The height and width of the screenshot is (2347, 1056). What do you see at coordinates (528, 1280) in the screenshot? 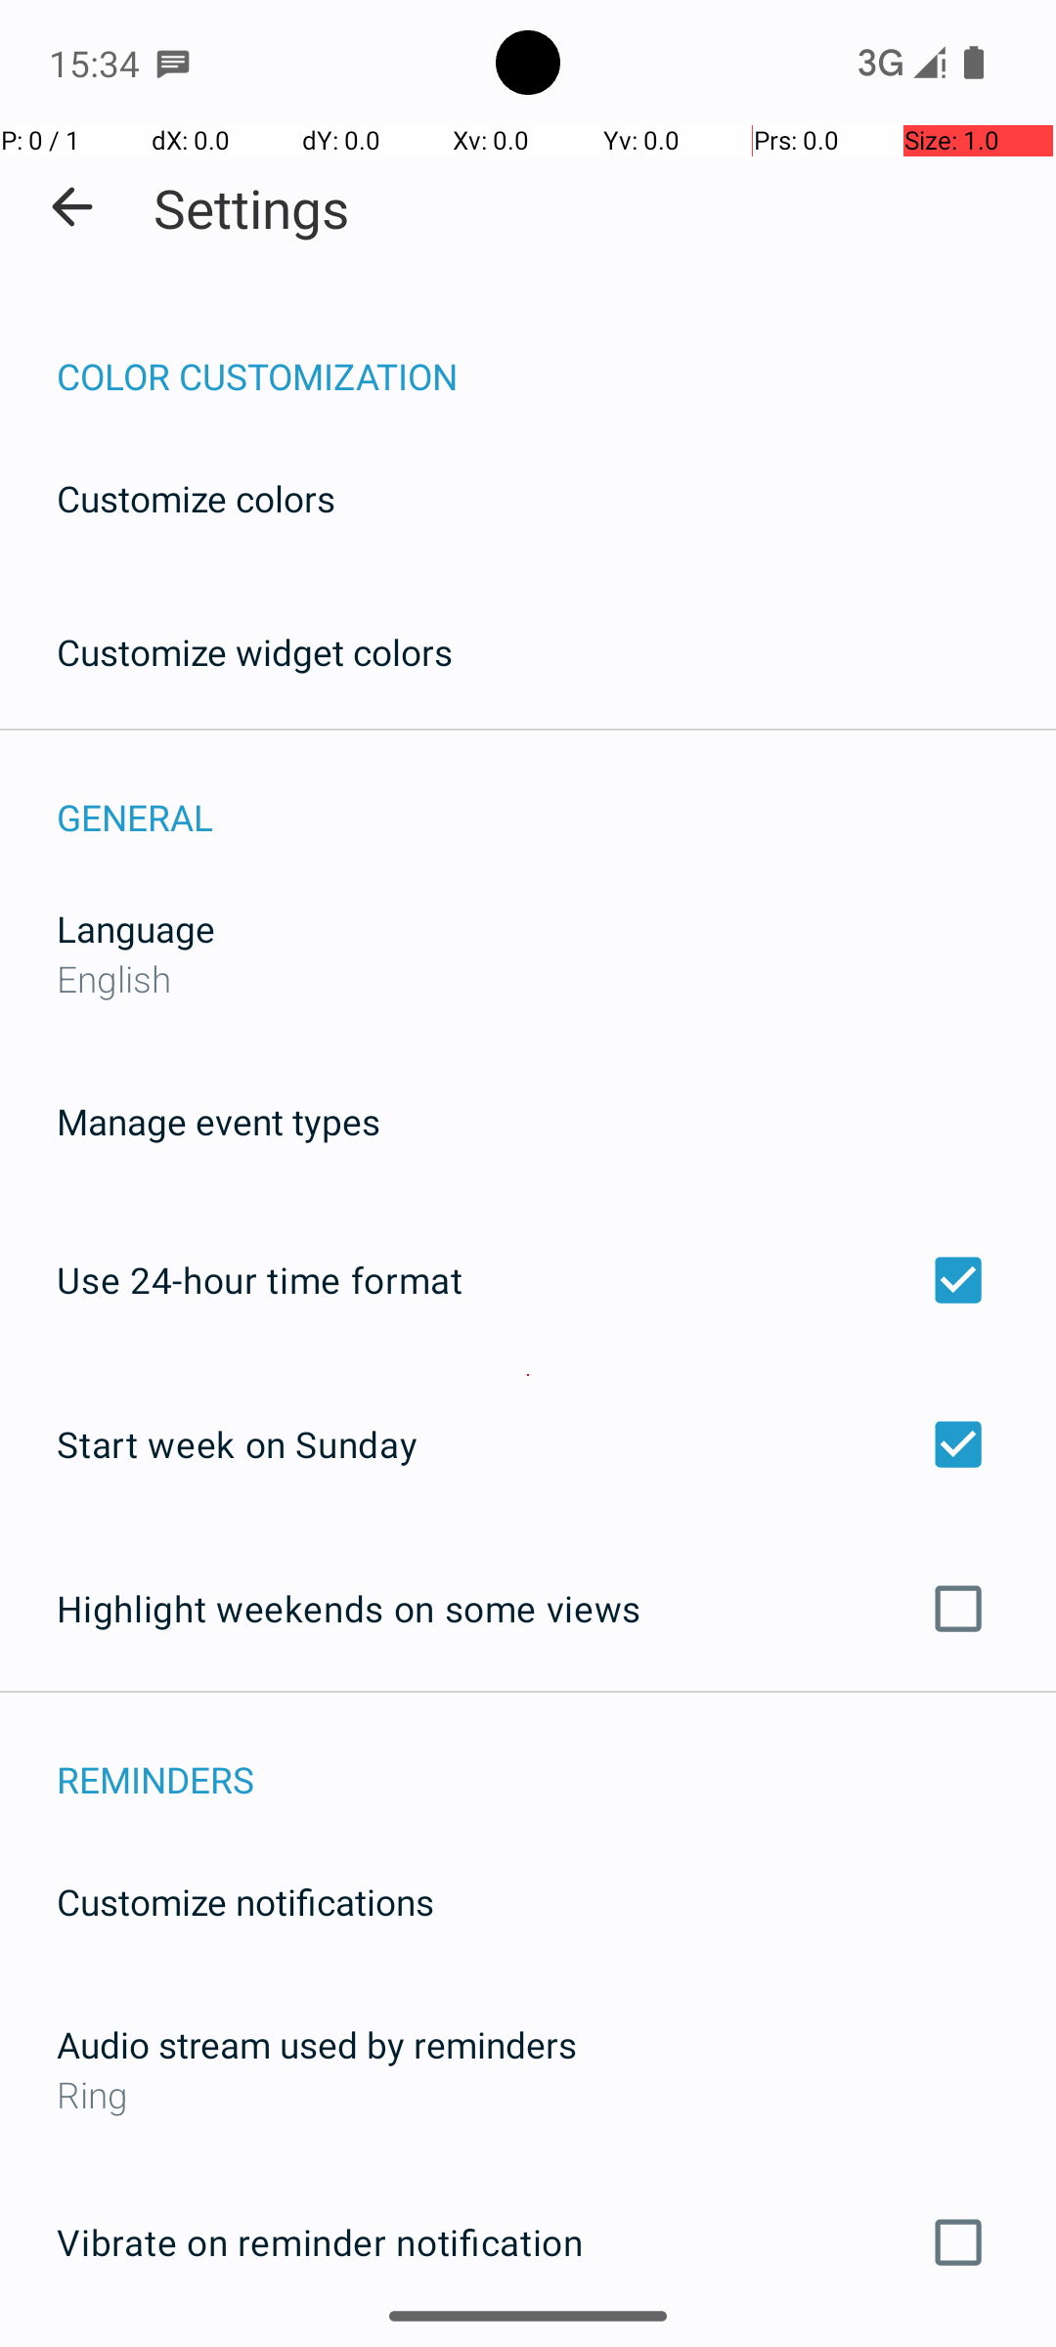
I see `Use 24-hour time format` at bounding box center [528, 1280].